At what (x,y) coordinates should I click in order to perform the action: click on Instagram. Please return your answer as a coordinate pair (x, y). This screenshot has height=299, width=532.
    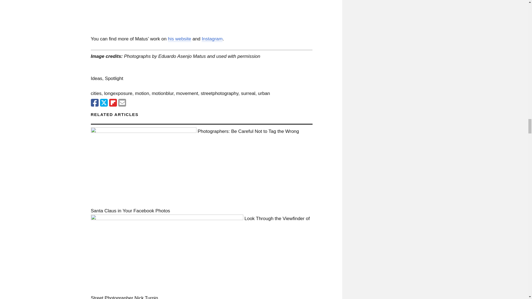
    Looking at the image, I should click on (212, 39).